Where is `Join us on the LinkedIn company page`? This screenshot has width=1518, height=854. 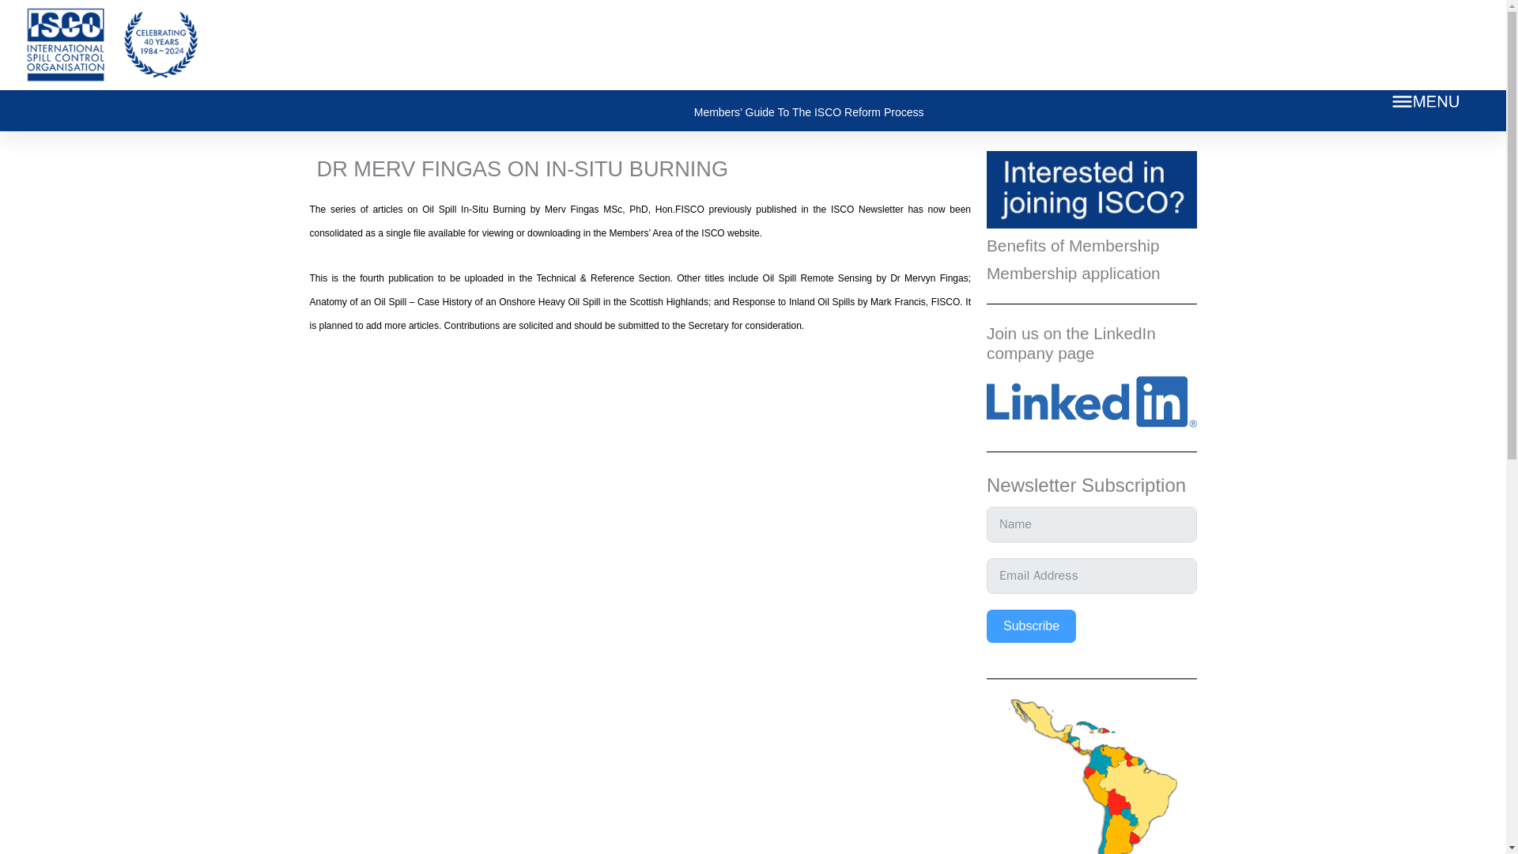 Join us on the LinkedIn company page is located at coordinates (1071, 343).